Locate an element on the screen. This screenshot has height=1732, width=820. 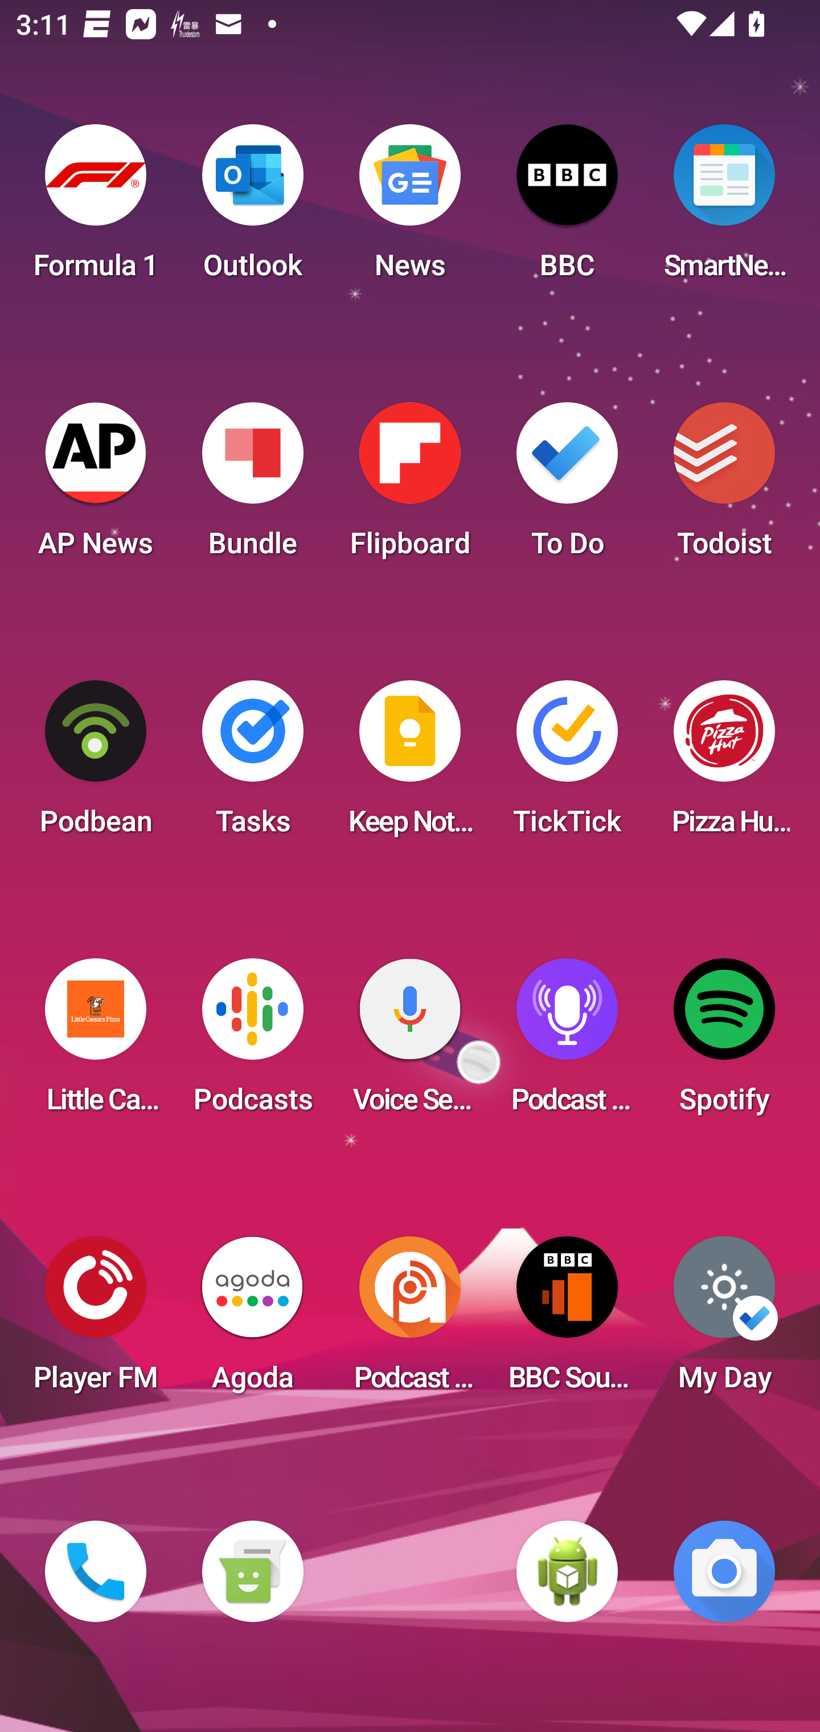
Player FM is located at coordinates (96, 1321).